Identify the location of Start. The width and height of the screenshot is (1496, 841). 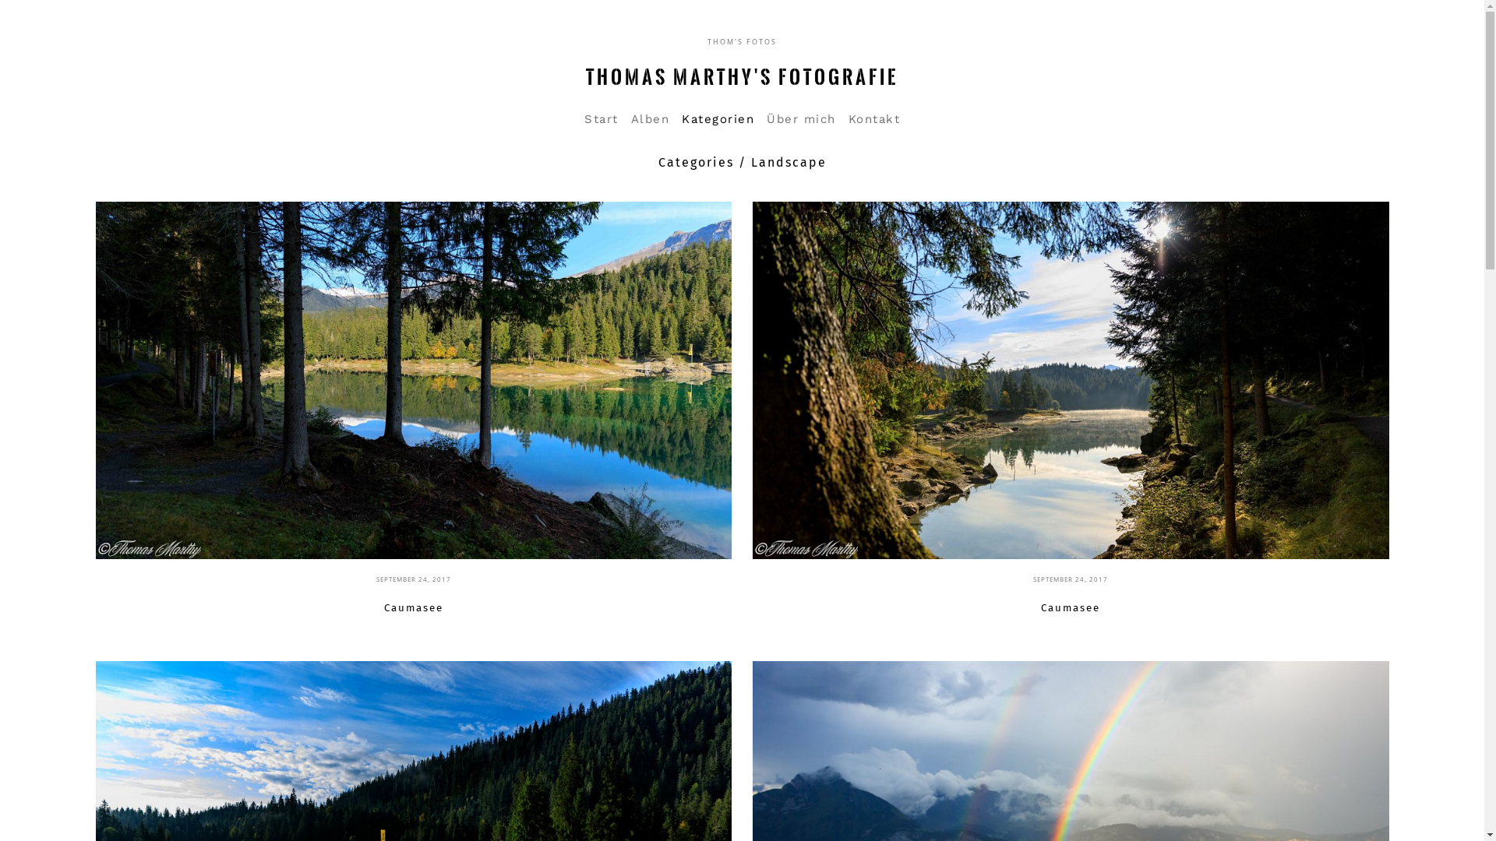
(602, 119).